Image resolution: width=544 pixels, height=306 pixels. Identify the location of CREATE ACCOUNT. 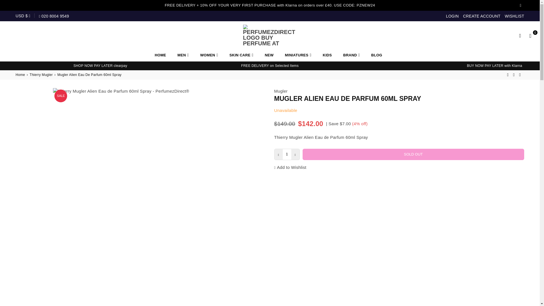
(482, 16).